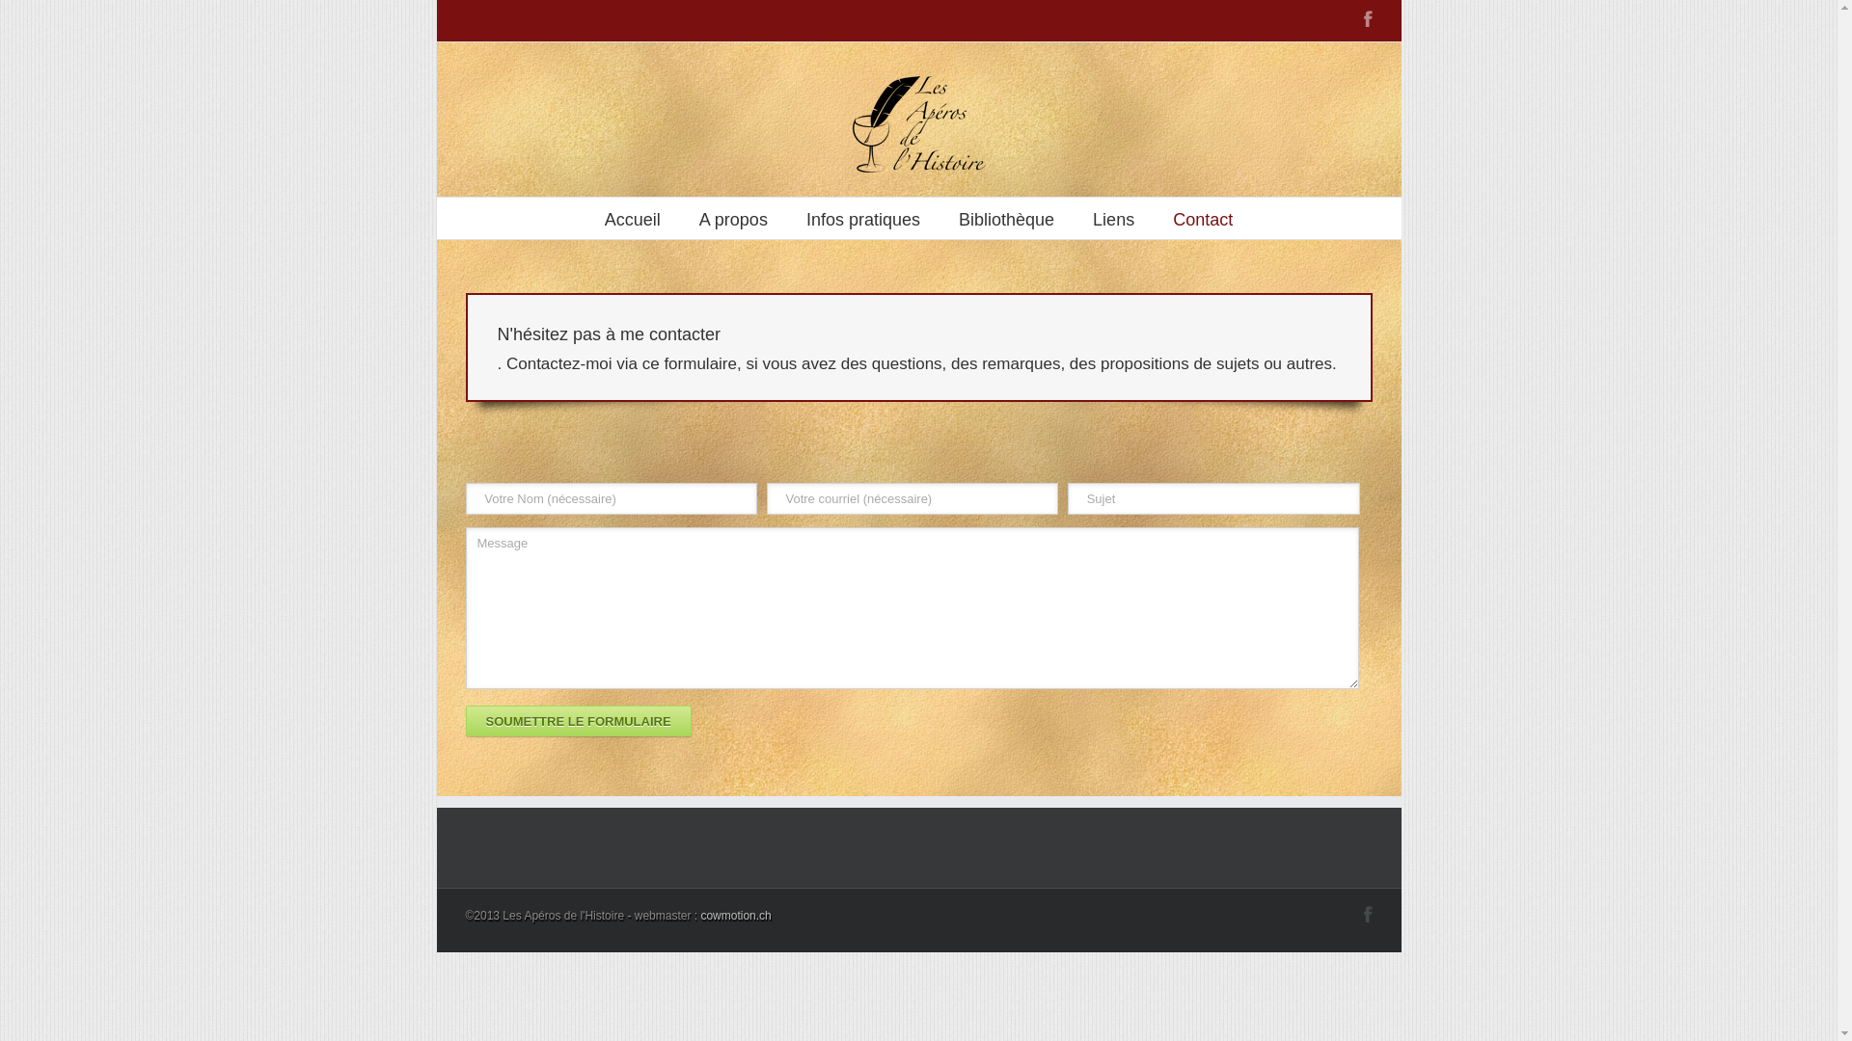 The image size is (1852, 1041). I want to click on Accueil, so click(633, 218).